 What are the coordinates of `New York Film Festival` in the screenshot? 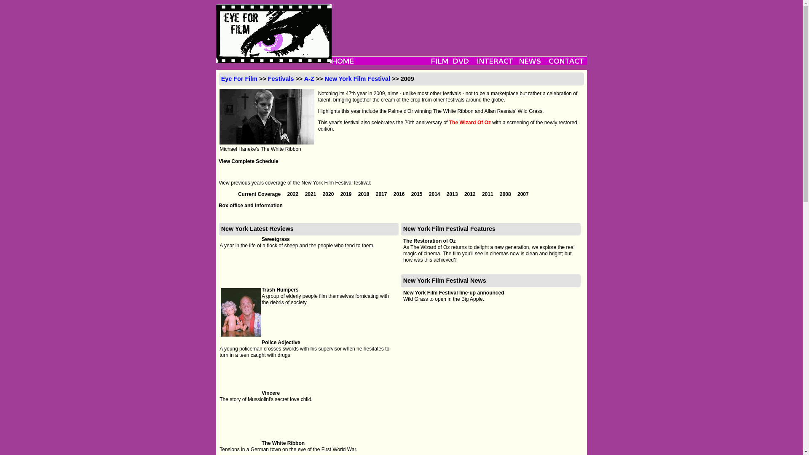 It's located at (357, 79).